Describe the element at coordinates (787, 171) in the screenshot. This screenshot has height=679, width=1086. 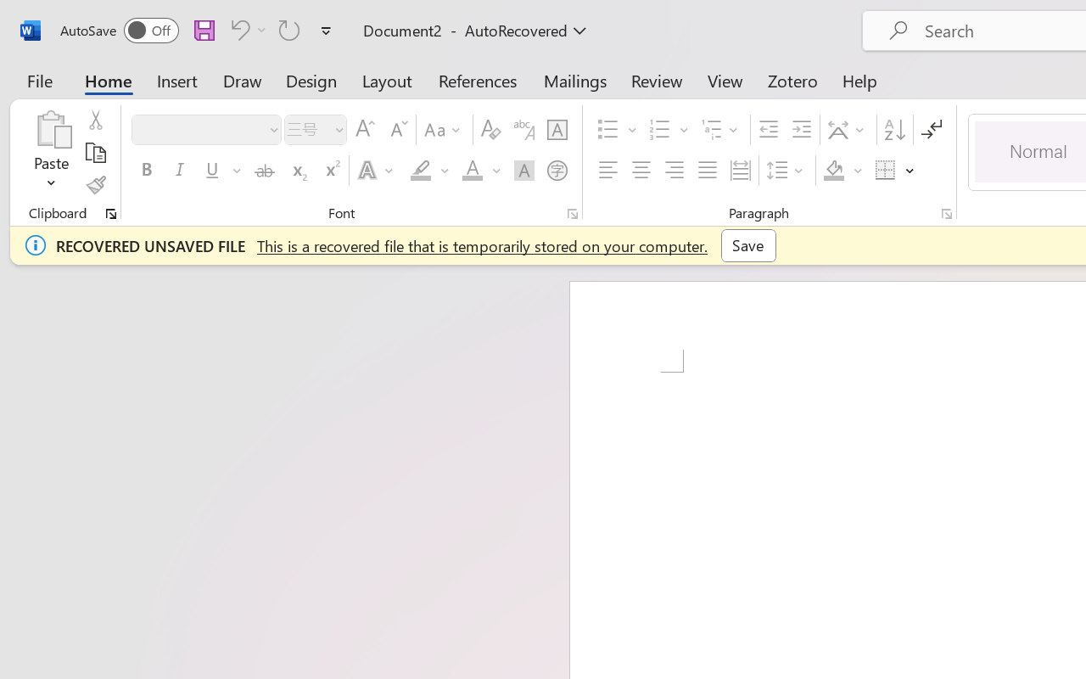
I see `Line and Paragraph Spacing` at that location.